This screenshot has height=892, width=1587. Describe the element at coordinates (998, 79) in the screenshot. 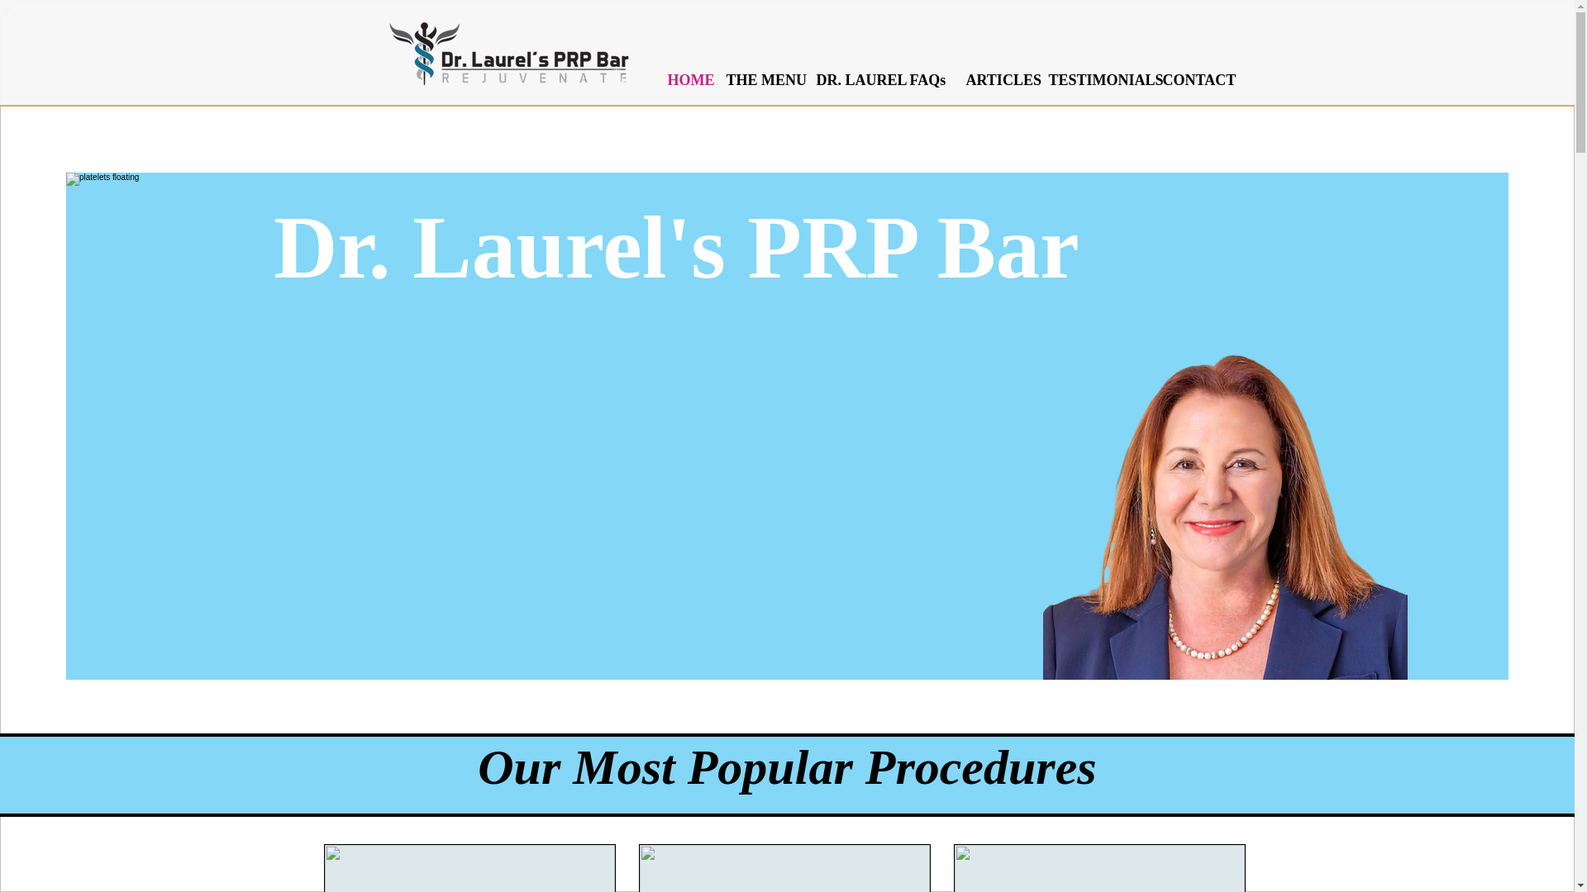

I see `ARTICLES` at that location.